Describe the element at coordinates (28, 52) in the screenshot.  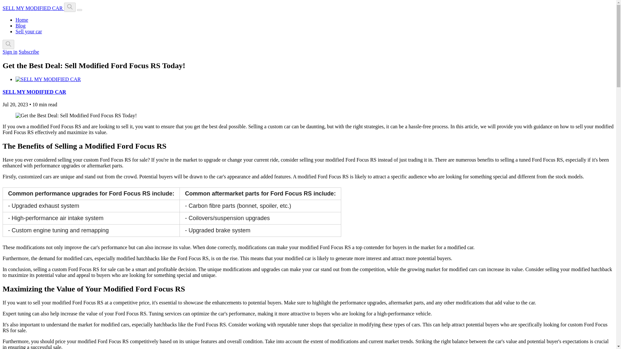
I see `Subscribe` at that location.